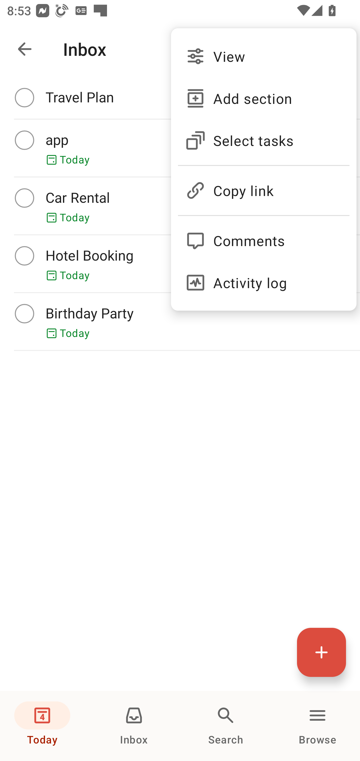  What do you see at coordinates (263, 186) in the screenshot?
I see `Copy link` at bounding box center [263, 186].